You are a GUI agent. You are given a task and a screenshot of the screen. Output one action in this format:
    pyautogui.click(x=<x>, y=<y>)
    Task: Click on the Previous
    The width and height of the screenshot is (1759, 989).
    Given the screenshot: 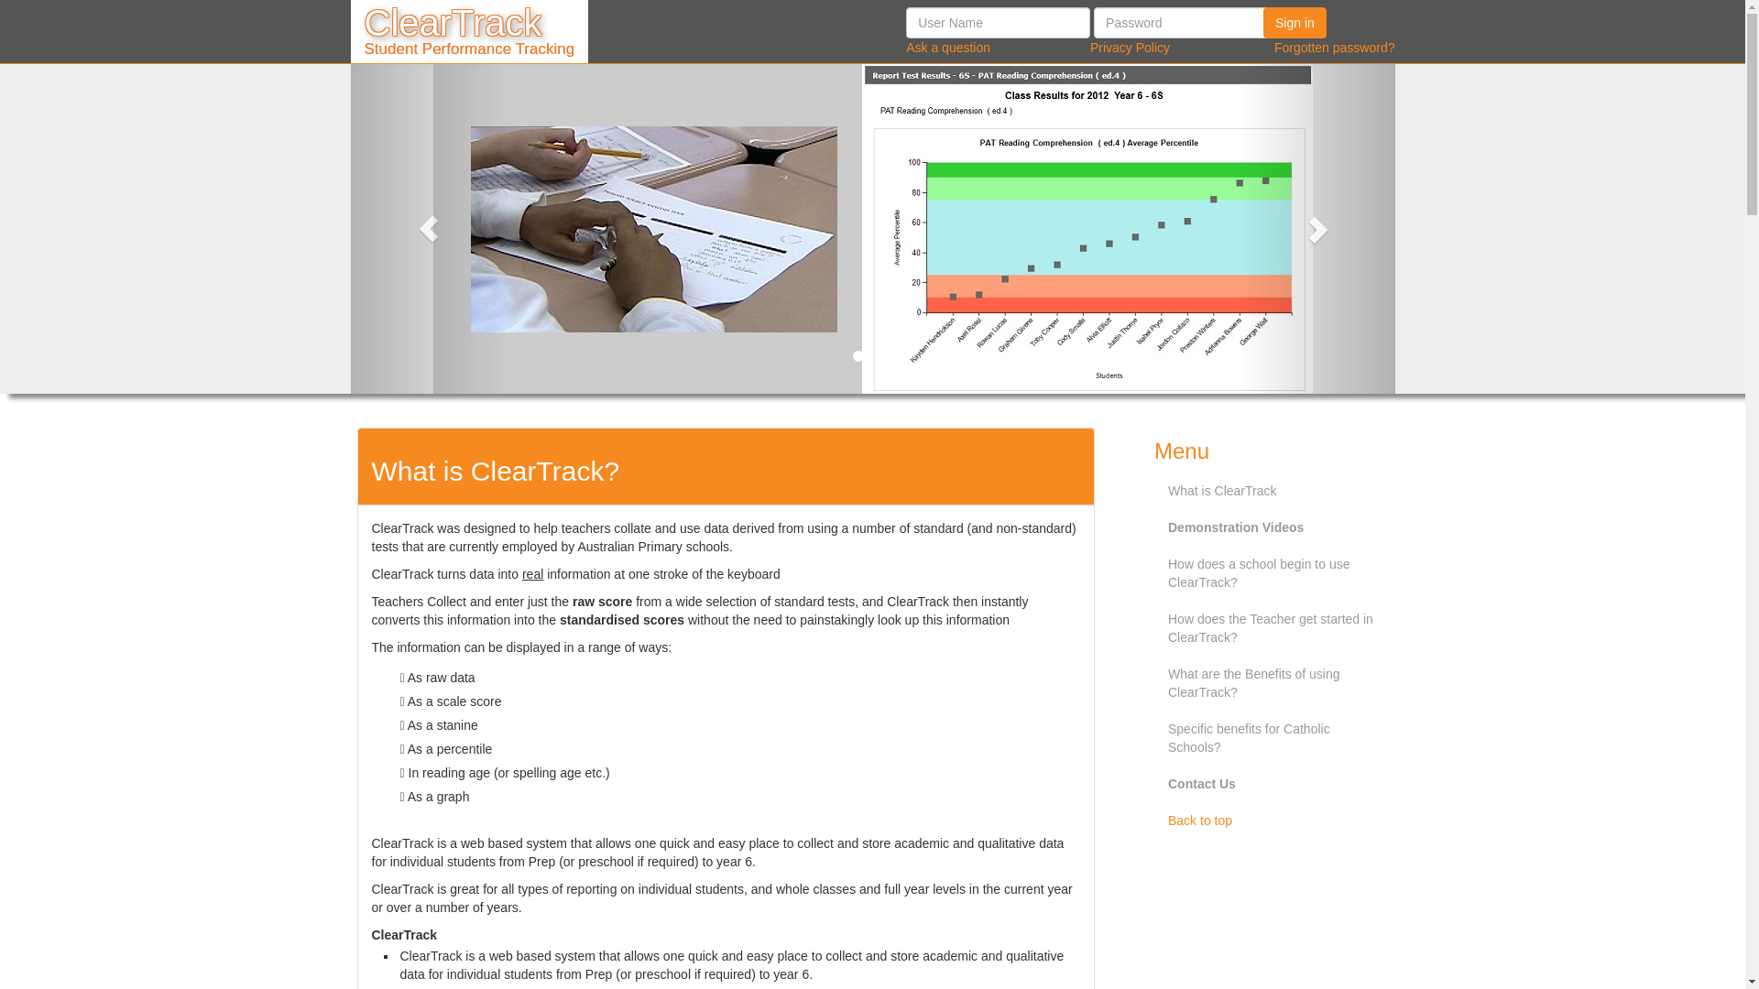 What is the action you would take?
    pyautogui.click(x=429, y=229)
    